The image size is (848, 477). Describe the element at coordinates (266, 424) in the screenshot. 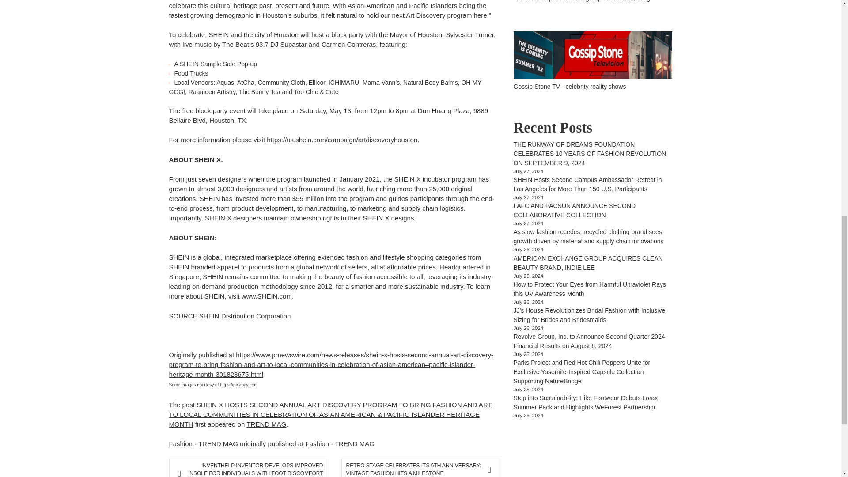

I see `TREND MAG` at that location.